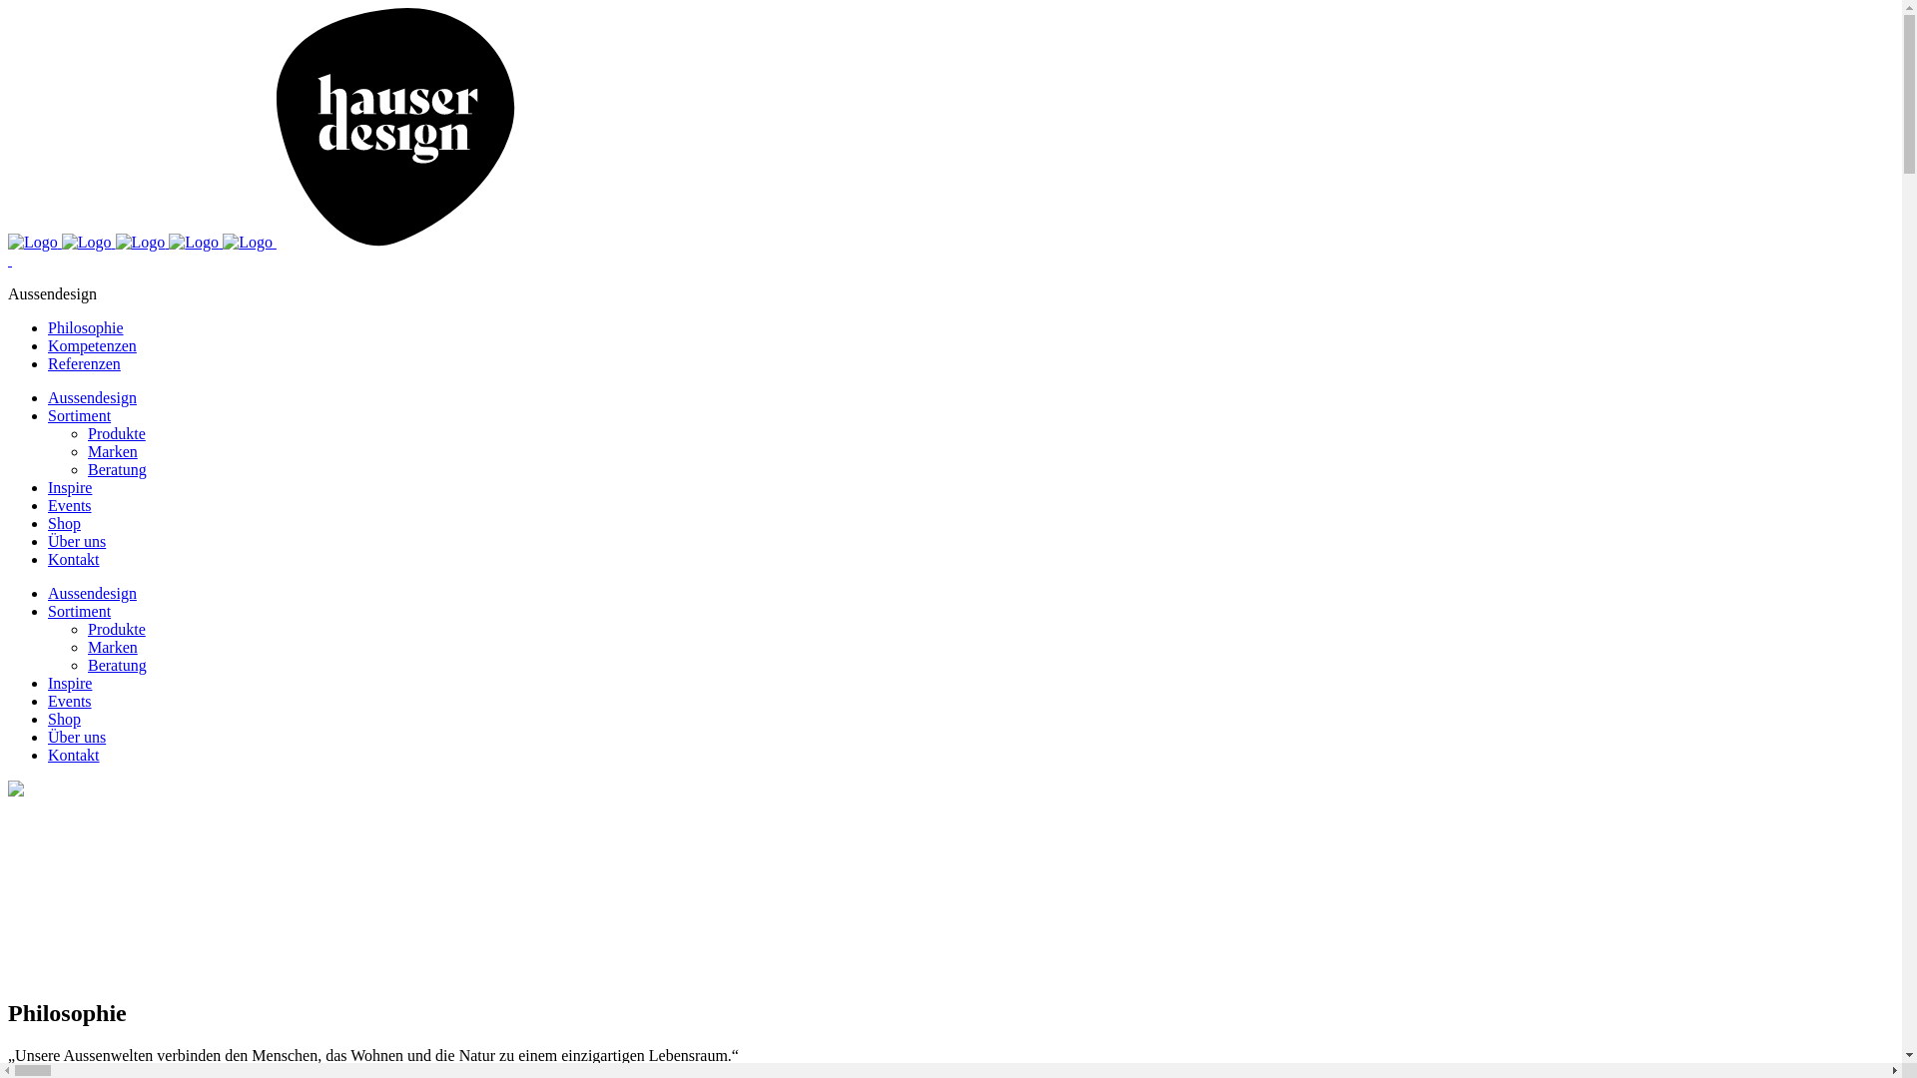 The height and width of the screenshot is (1078, 1917). I want to click on Inspire, so click(70, 487).